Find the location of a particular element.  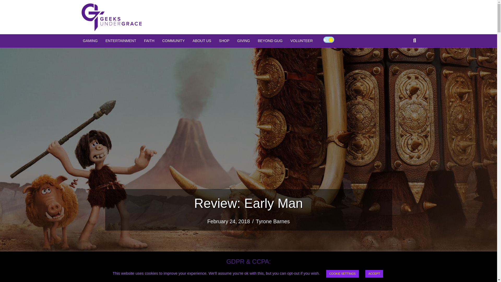

ABOUT US is located at coordinates (202, 41).